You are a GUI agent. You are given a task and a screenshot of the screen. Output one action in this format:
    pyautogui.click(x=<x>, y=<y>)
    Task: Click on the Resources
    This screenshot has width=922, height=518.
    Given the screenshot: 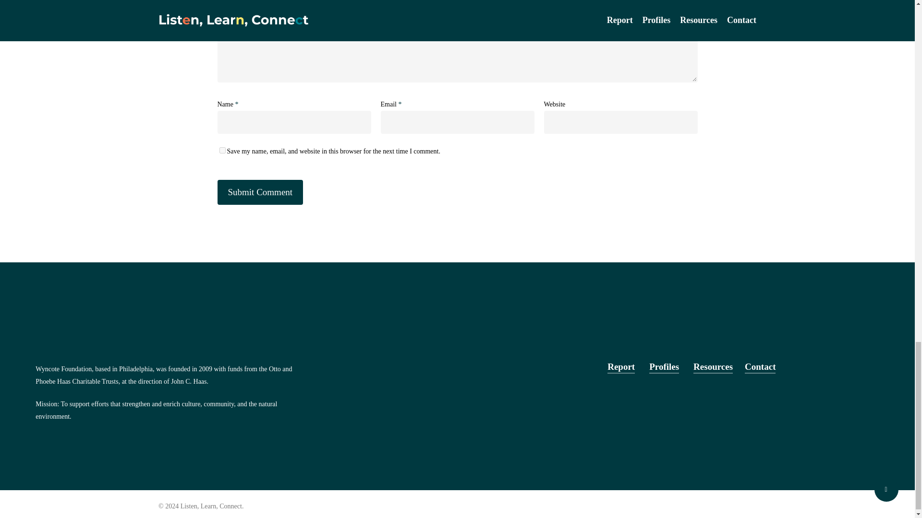 What is the action you would take?
    pyautogui.click(x=713, y=366)
    